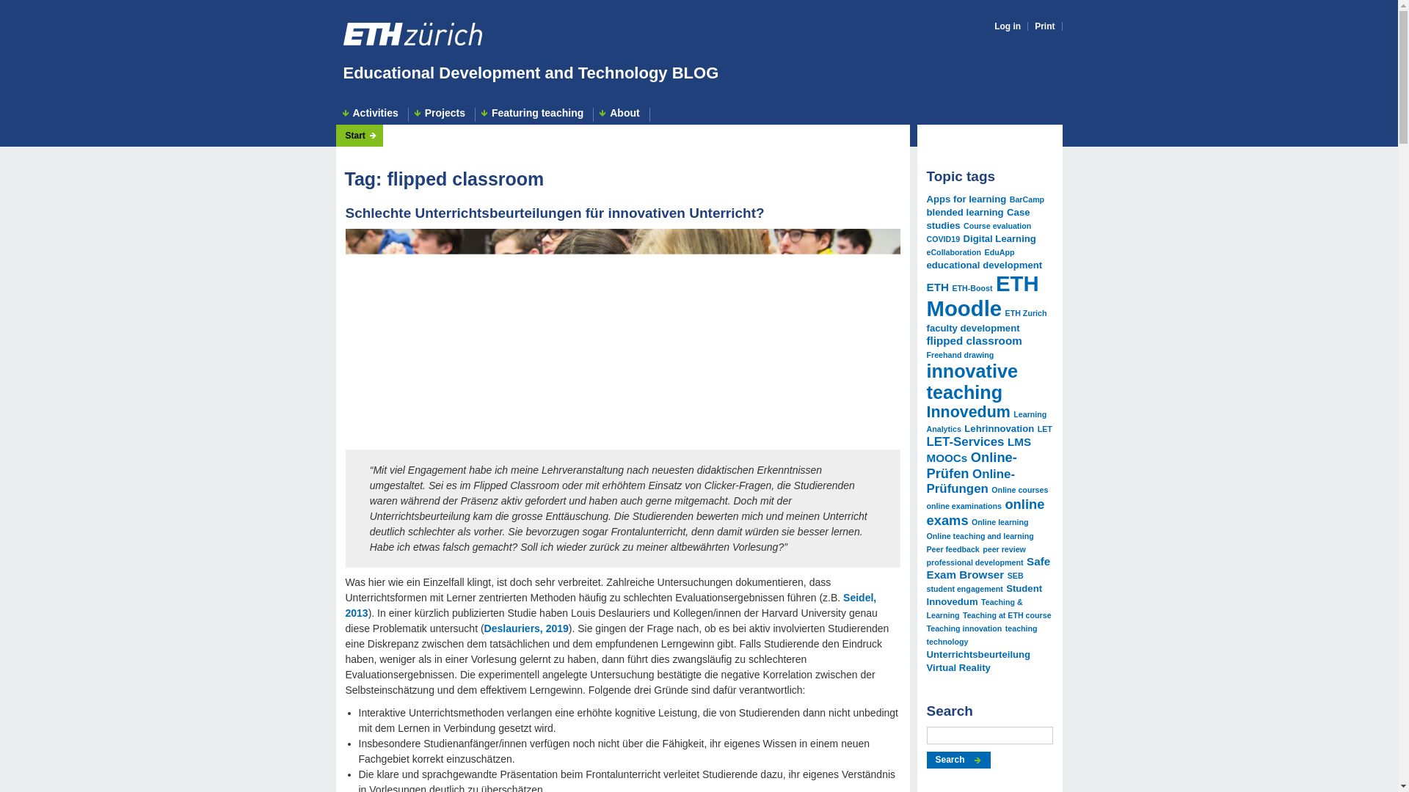  I want to click on Search, so click(958, 760).